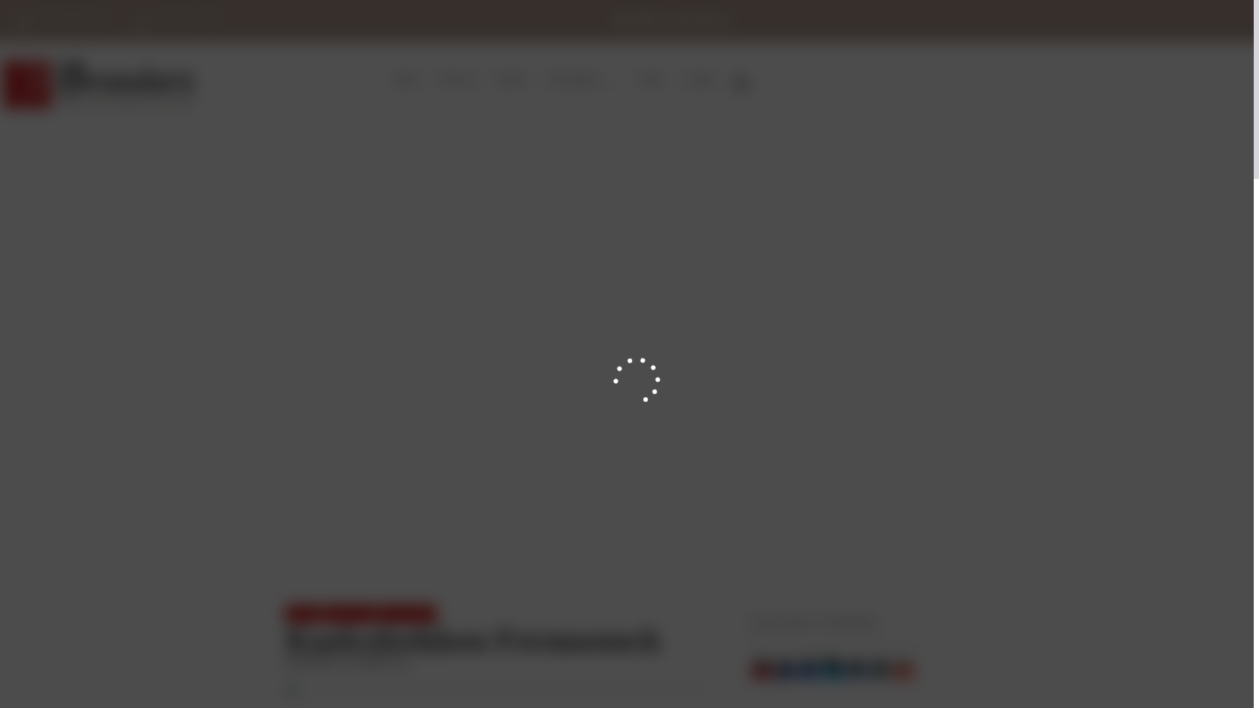 This screenshot has width=1259, height=708. I want to click on Over ons, so click(457, 79).